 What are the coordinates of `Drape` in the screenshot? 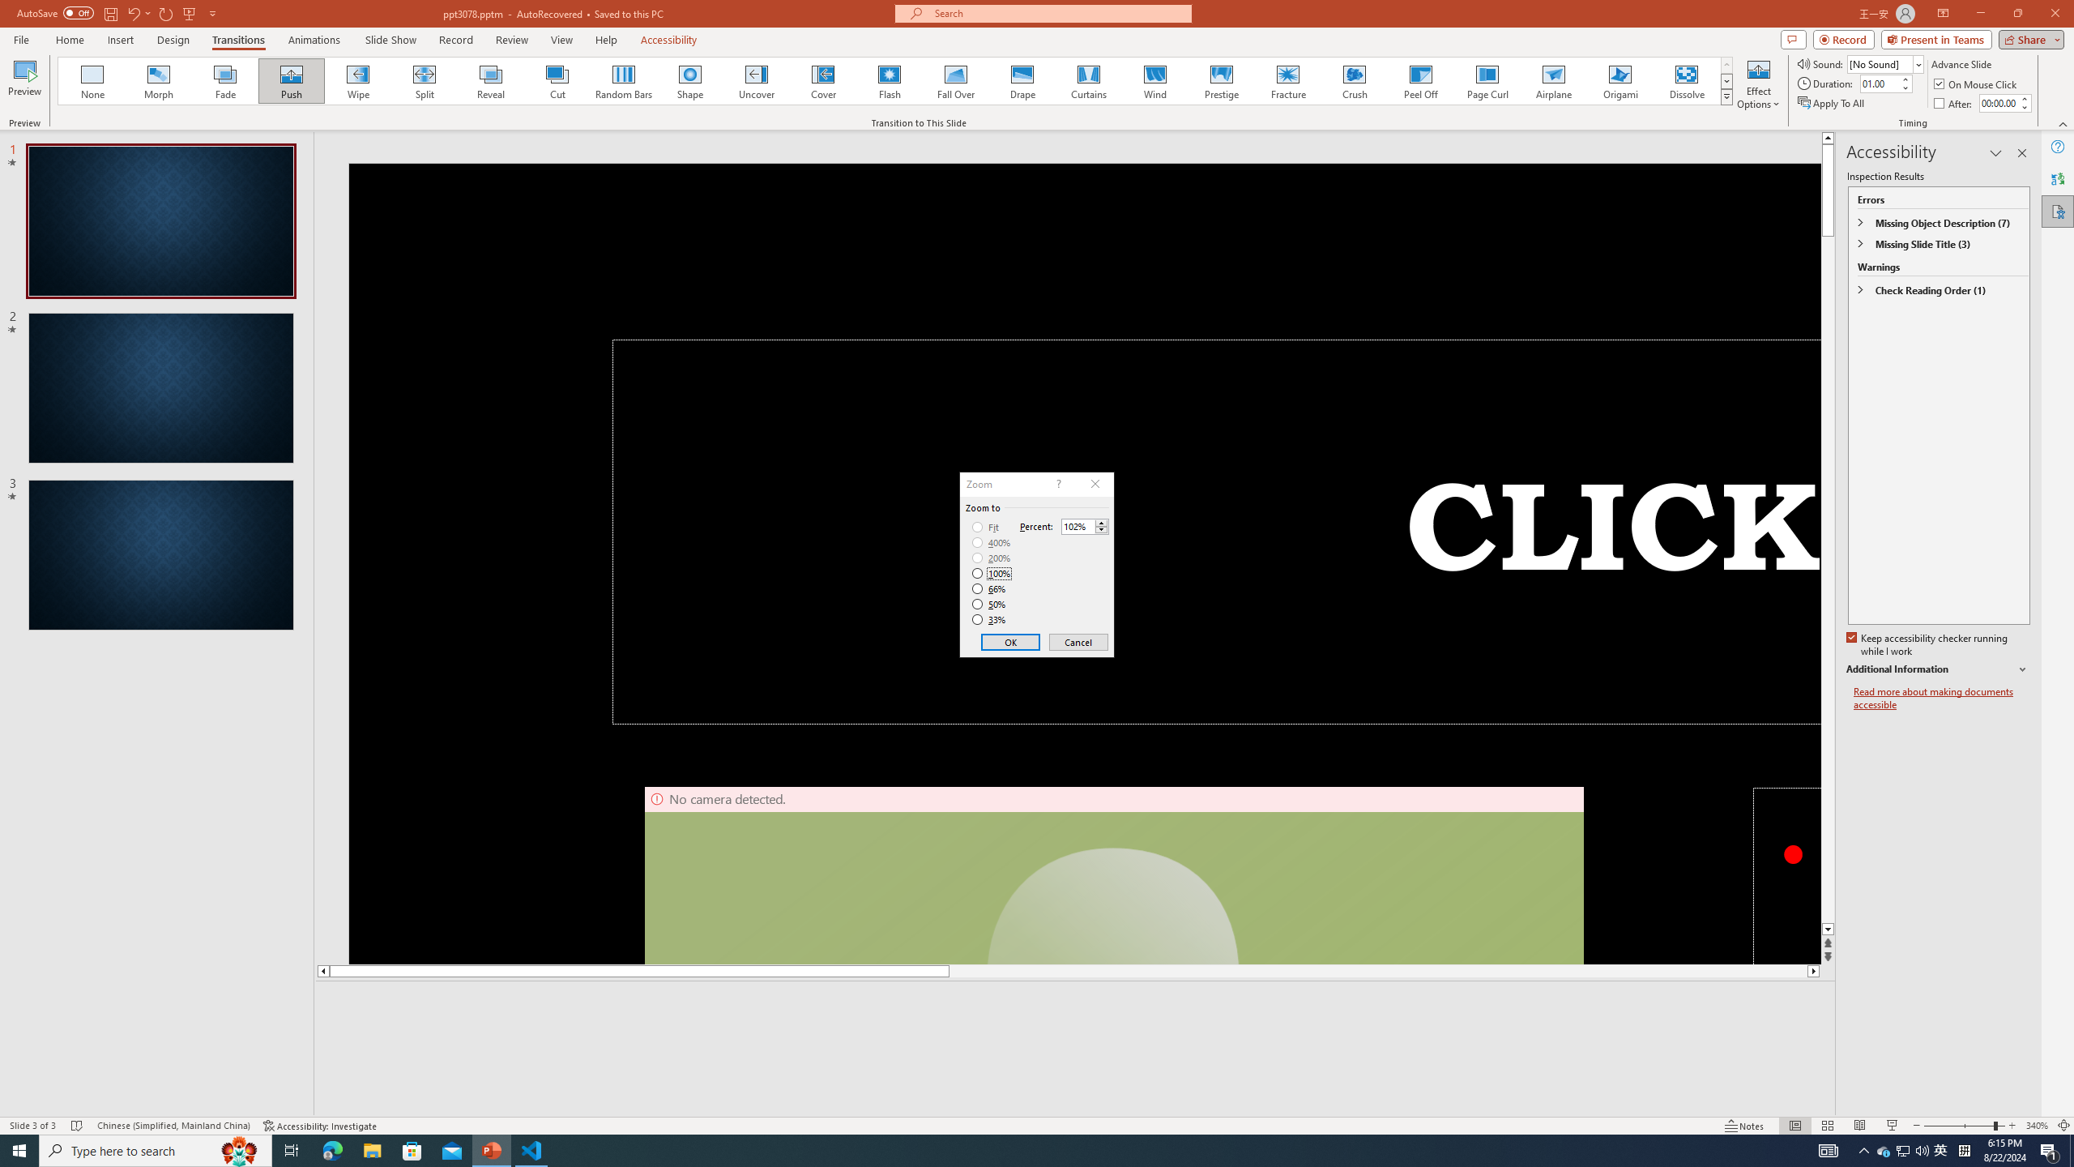 It's located at (1078, 642).